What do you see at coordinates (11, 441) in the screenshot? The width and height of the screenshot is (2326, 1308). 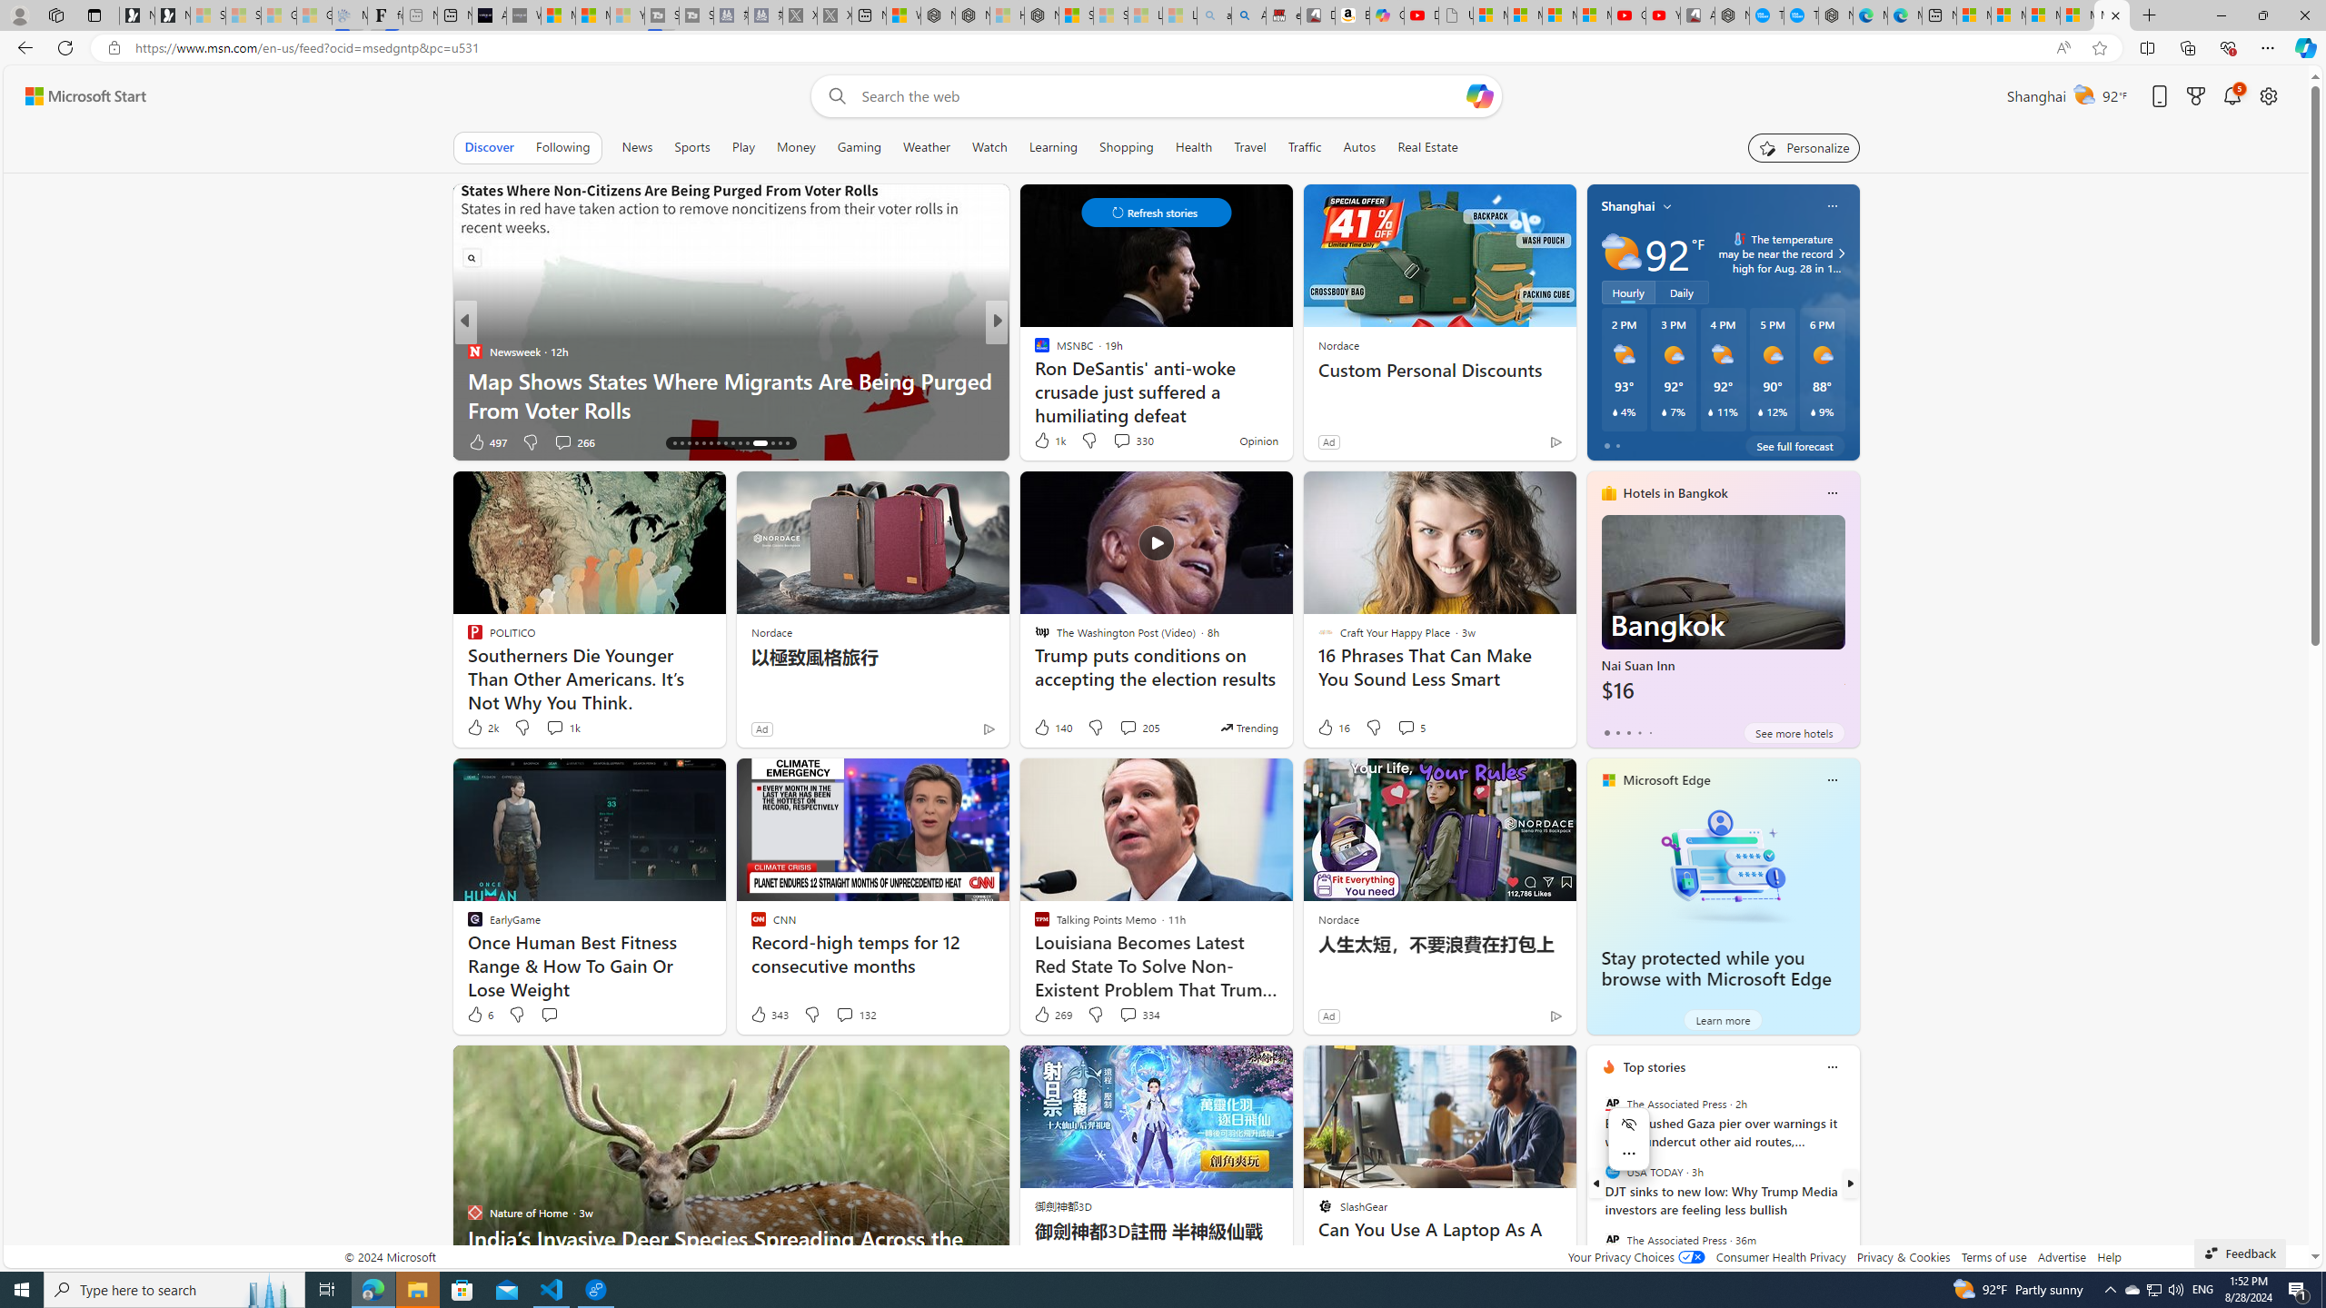 I see `View comments 6 Comment` at bounding box center [11, 441].